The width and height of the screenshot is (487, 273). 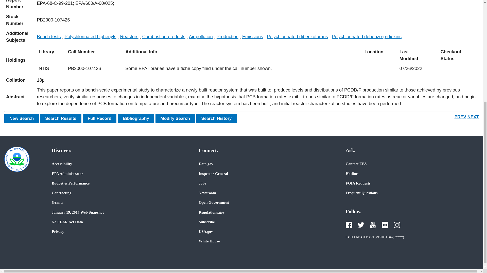 What do you see at coordinates (216, 118) in the screenshot?
I see `Search History` at bounding box center [216, 118].